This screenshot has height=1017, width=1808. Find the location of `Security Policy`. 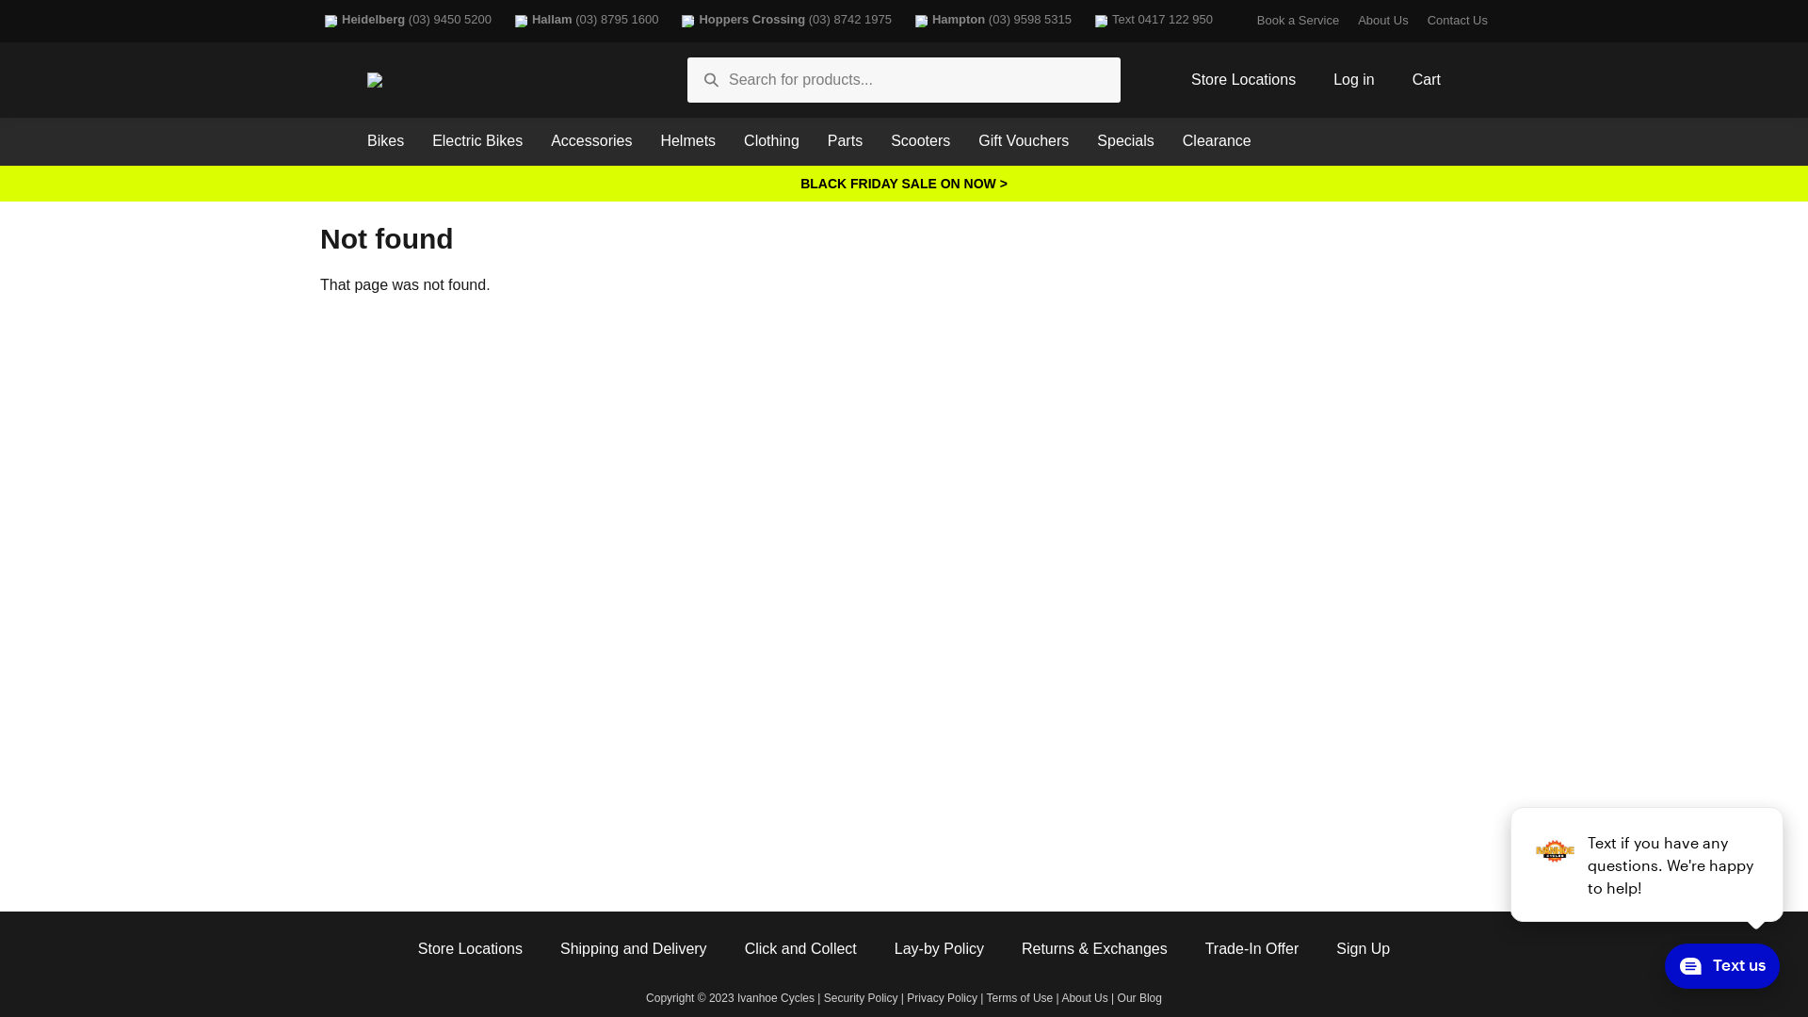

Security Policy is located at coordinates (861, 998).